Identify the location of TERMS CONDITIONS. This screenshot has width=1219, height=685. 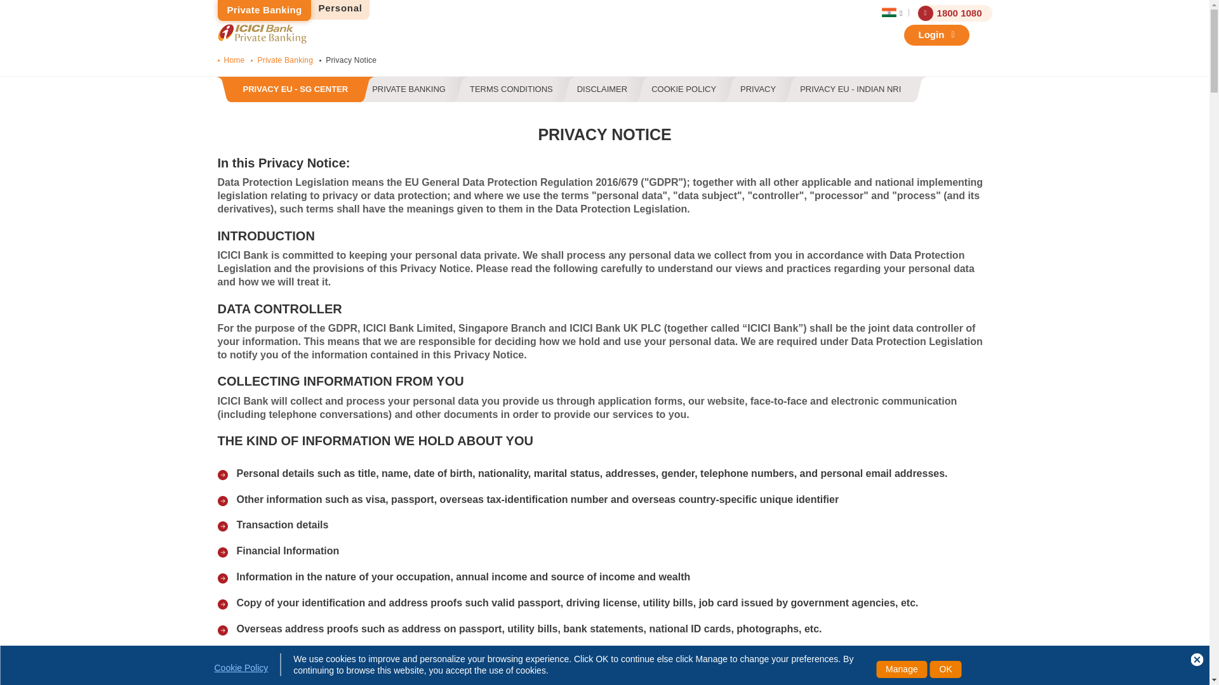
(511, 89).